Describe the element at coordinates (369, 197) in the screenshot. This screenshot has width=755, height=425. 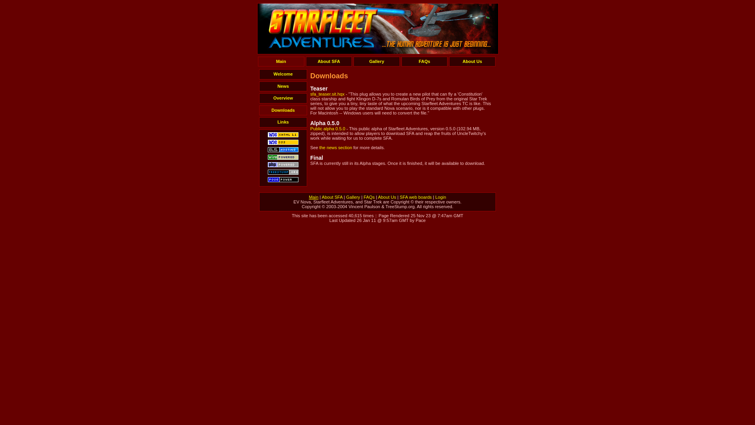
I see `FAQs` at that location.